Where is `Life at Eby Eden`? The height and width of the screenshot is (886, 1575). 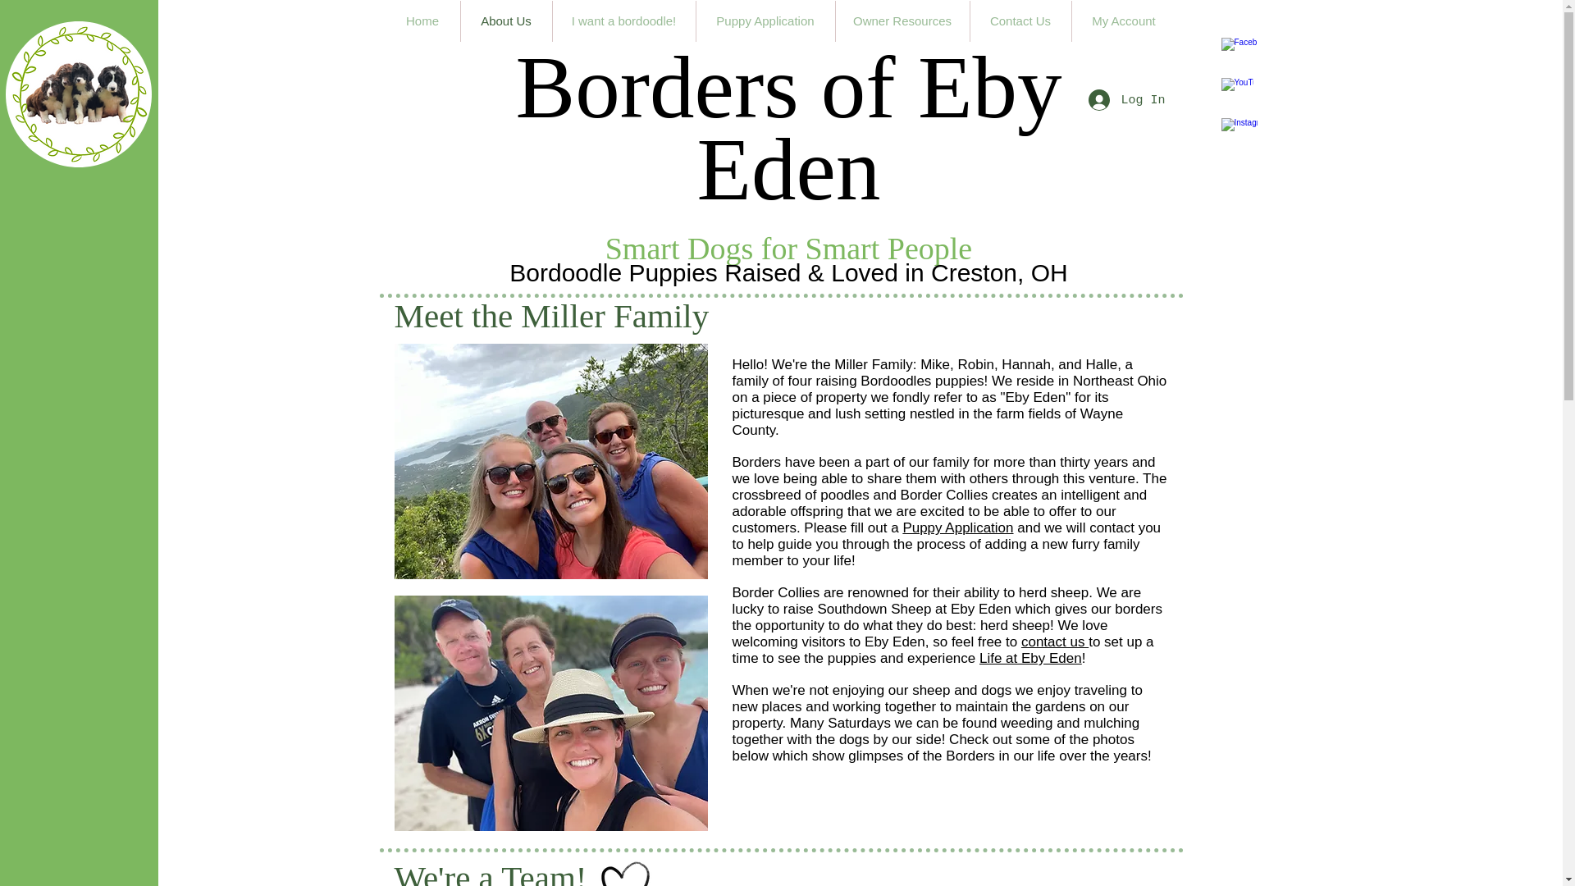 Life at Eby Eden is located at coordinates (1030, 658).